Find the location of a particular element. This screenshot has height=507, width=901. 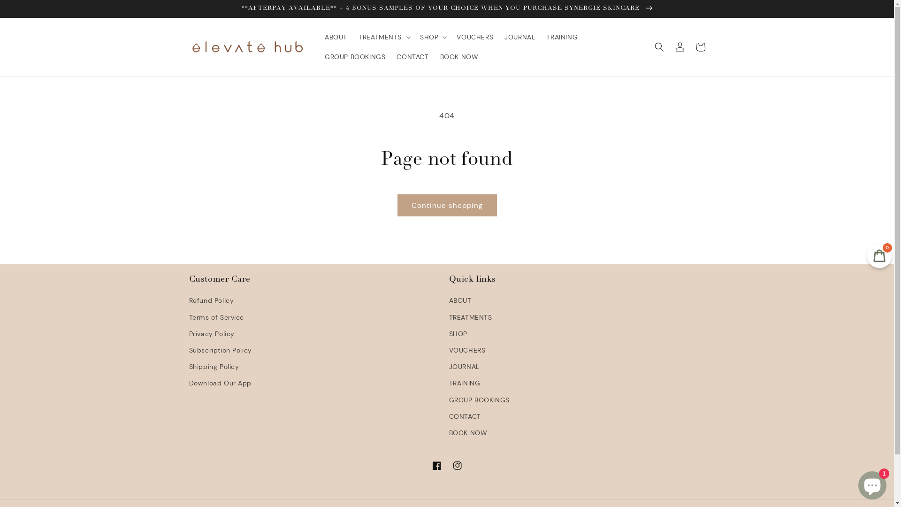

Download Our App is located at coordinates (220, 383).